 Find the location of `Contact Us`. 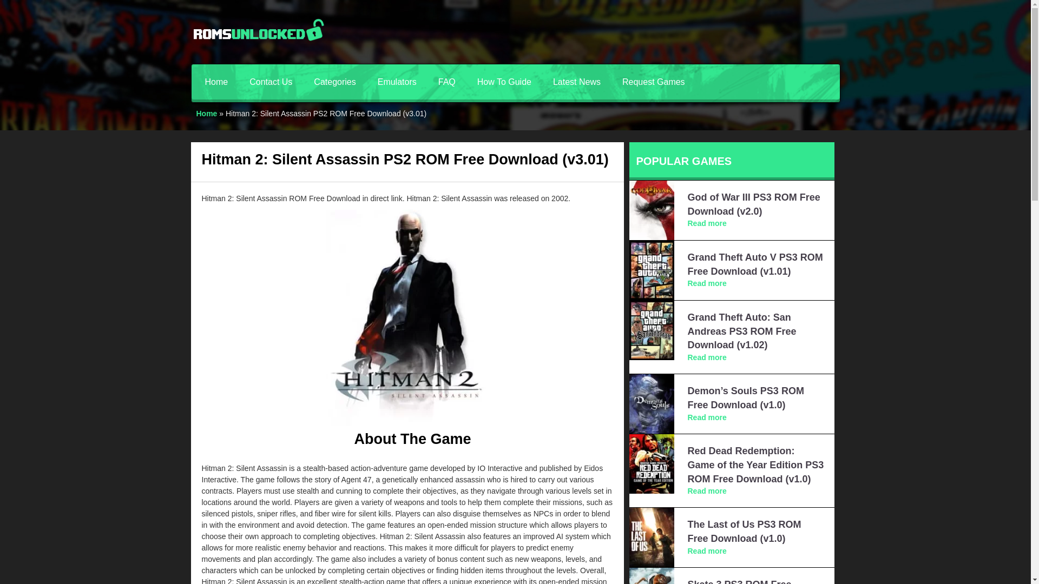

Contact Us is located at coordinates (271, 81).